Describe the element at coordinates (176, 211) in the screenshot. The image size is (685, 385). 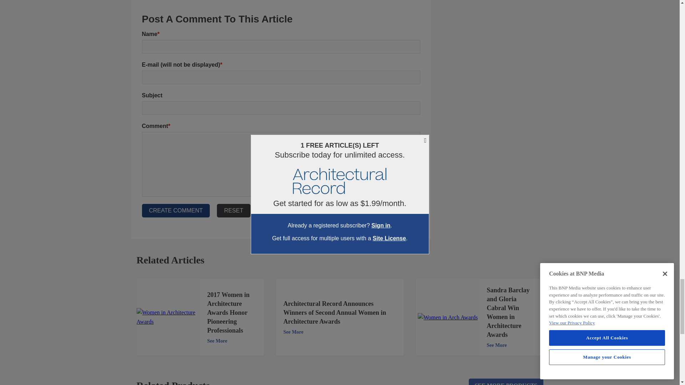
I see `Create Comment` at that location.